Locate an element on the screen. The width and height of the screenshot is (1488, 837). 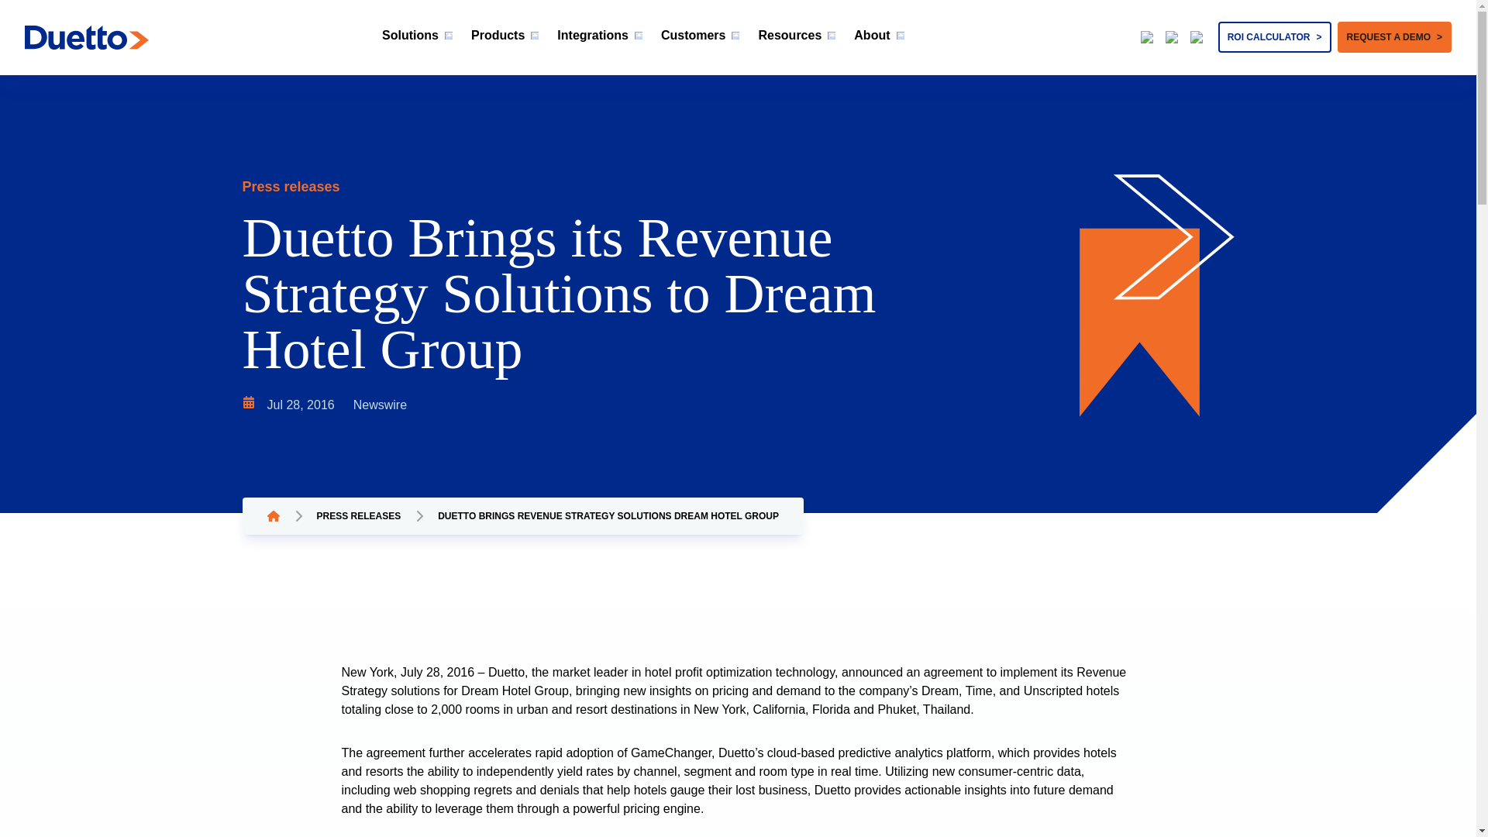
Customers is located at coordinates (700, 36).